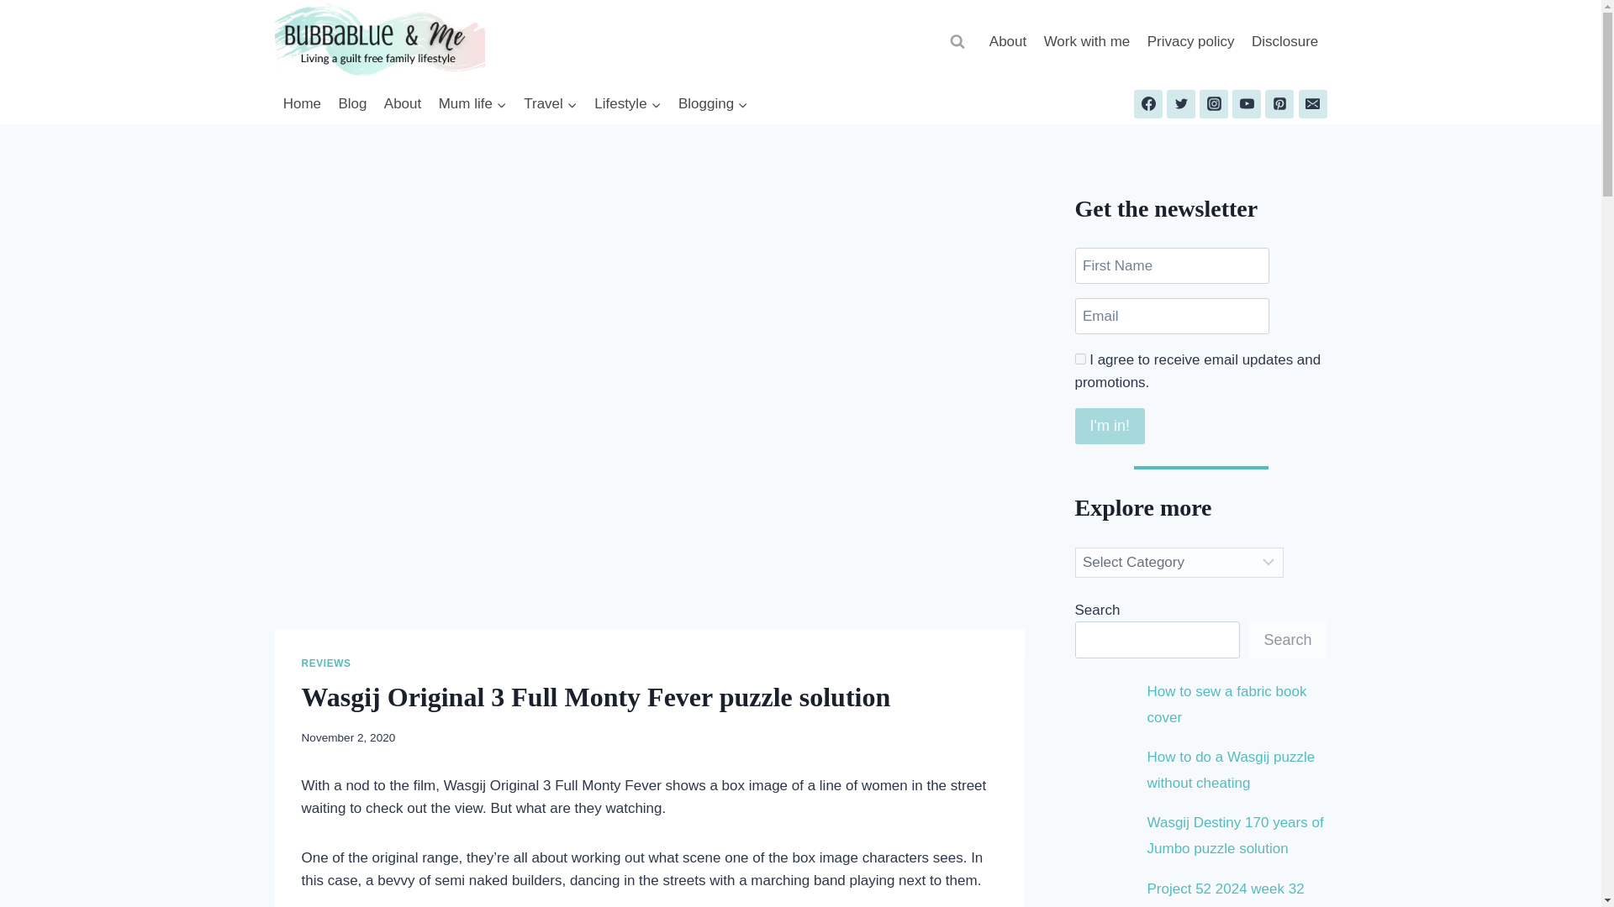 The width and height of the screenshot is (1614, 907). Describe the element at coordinates (1190, 42) in the screenshot. I see `Privacy policy` at that location.